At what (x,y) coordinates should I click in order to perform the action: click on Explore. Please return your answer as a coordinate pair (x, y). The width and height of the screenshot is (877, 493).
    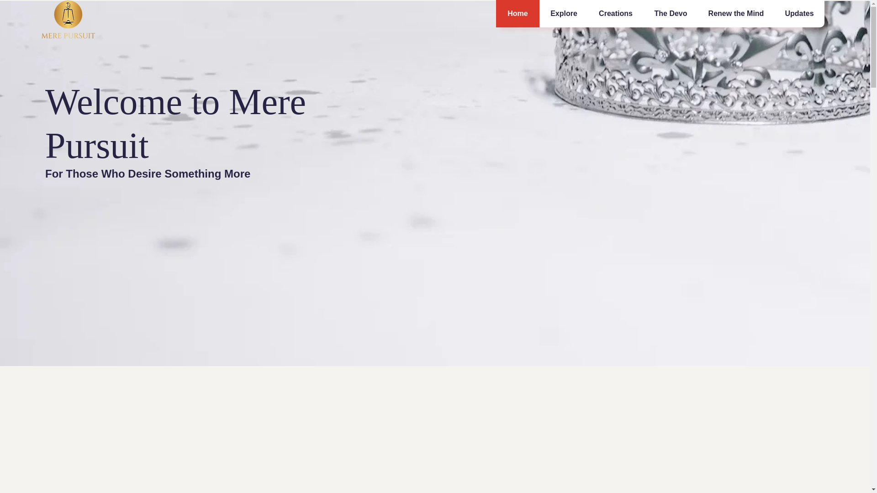
    Looking at the image, I should click on (563, 14).